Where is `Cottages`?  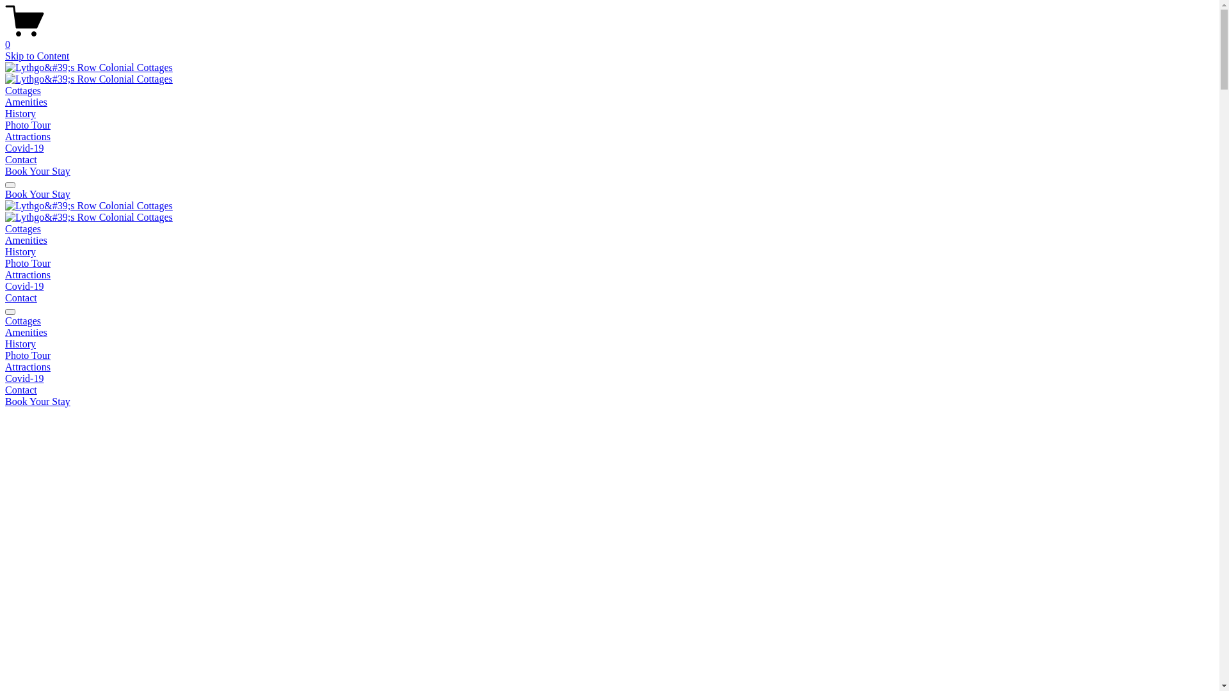 Cottages is located at coordinates (23, 229).